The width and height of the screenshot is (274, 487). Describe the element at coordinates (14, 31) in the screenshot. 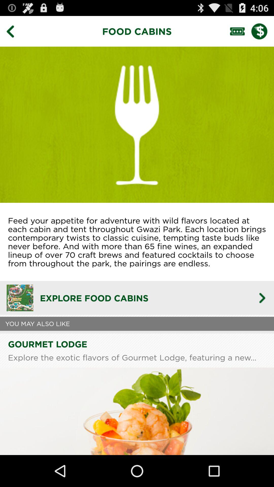

I see `turn on icon next to food cabins` at that location.